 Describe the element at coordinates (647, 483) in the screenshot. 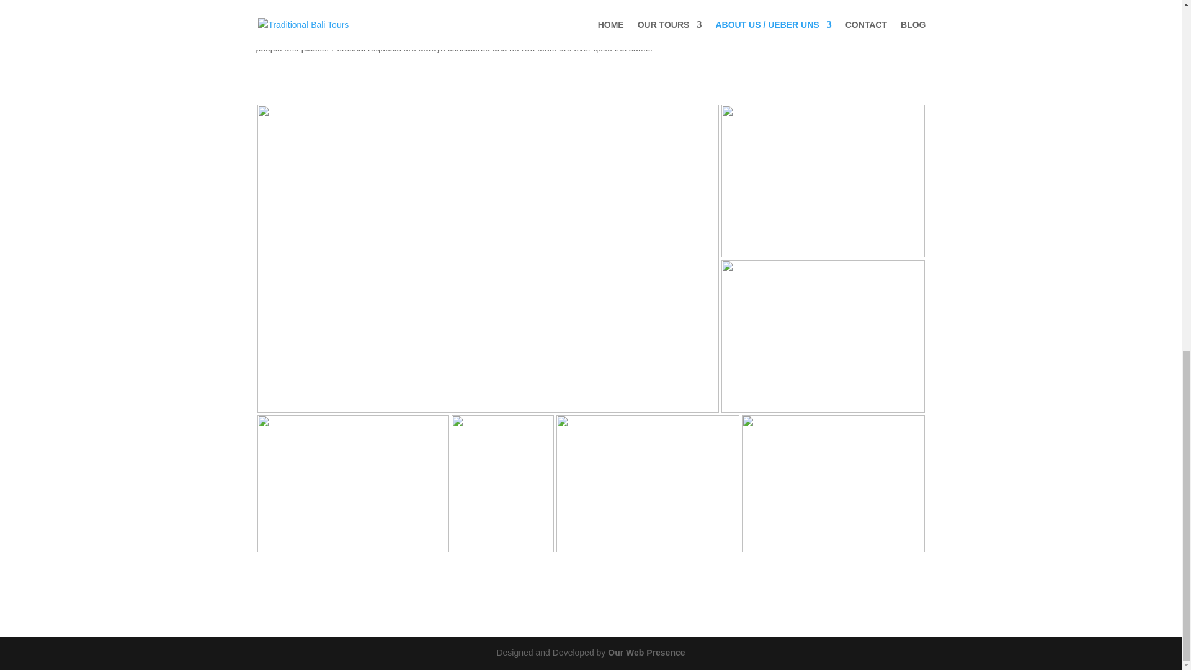

I see `Fun in a river` at that location.